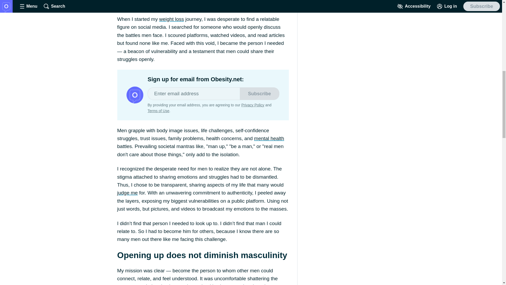  What do you see at coordinates (269, 138) in the screenshot?
I see `mental health` at bounding box center [269, 138].